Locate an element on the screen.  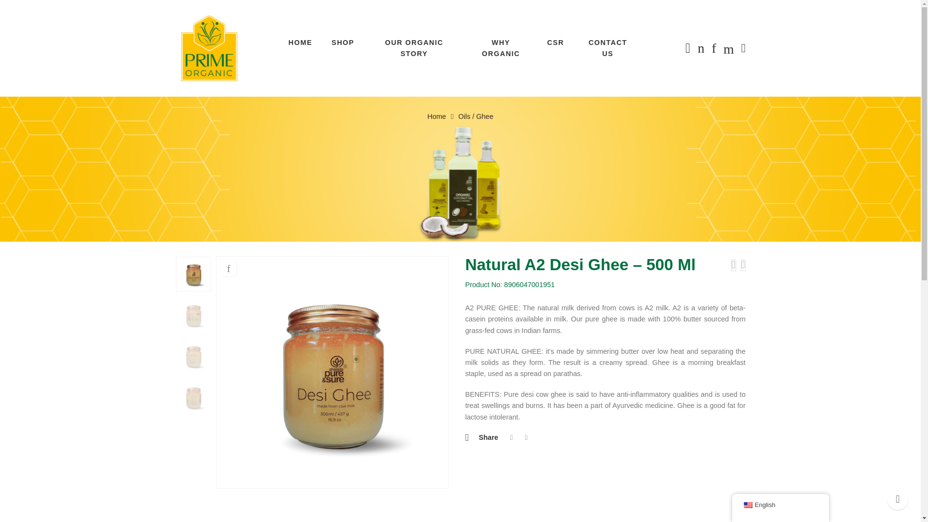
CONTACT US is located at coordinates (608, 48).